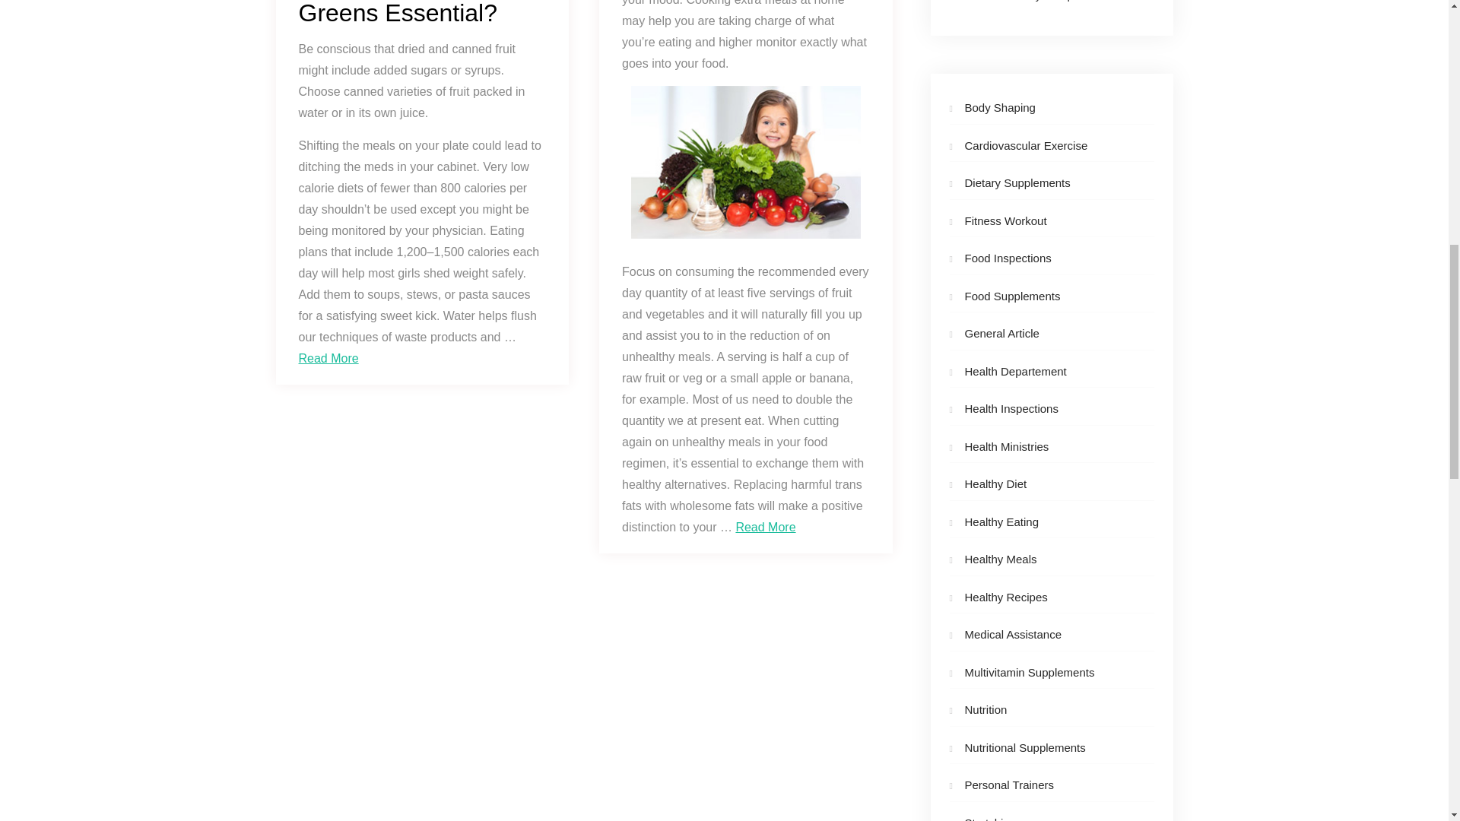 This screenshot has width=1460, height=821. Describe the element at coordinates (1025, 144) in the screenshot. I see `Cardiovascular Exercise` at that location.